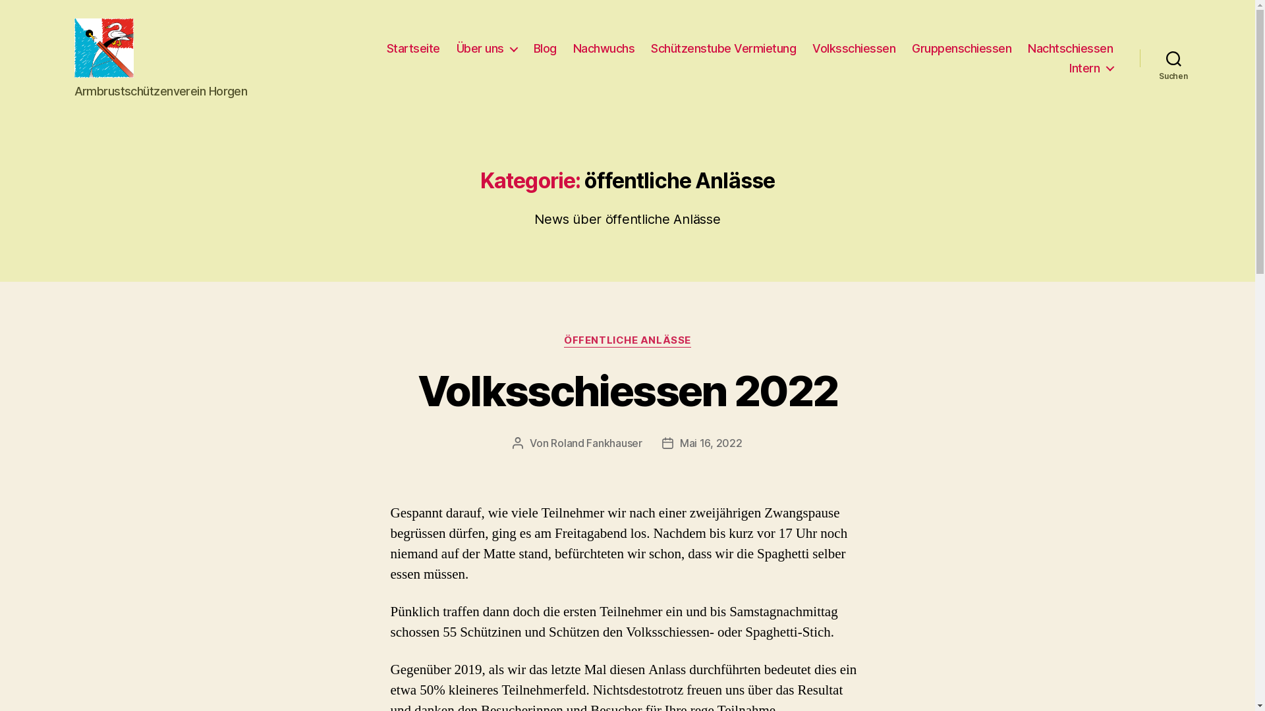  I want to click on Nachtschiessen, so click(1070, 49).